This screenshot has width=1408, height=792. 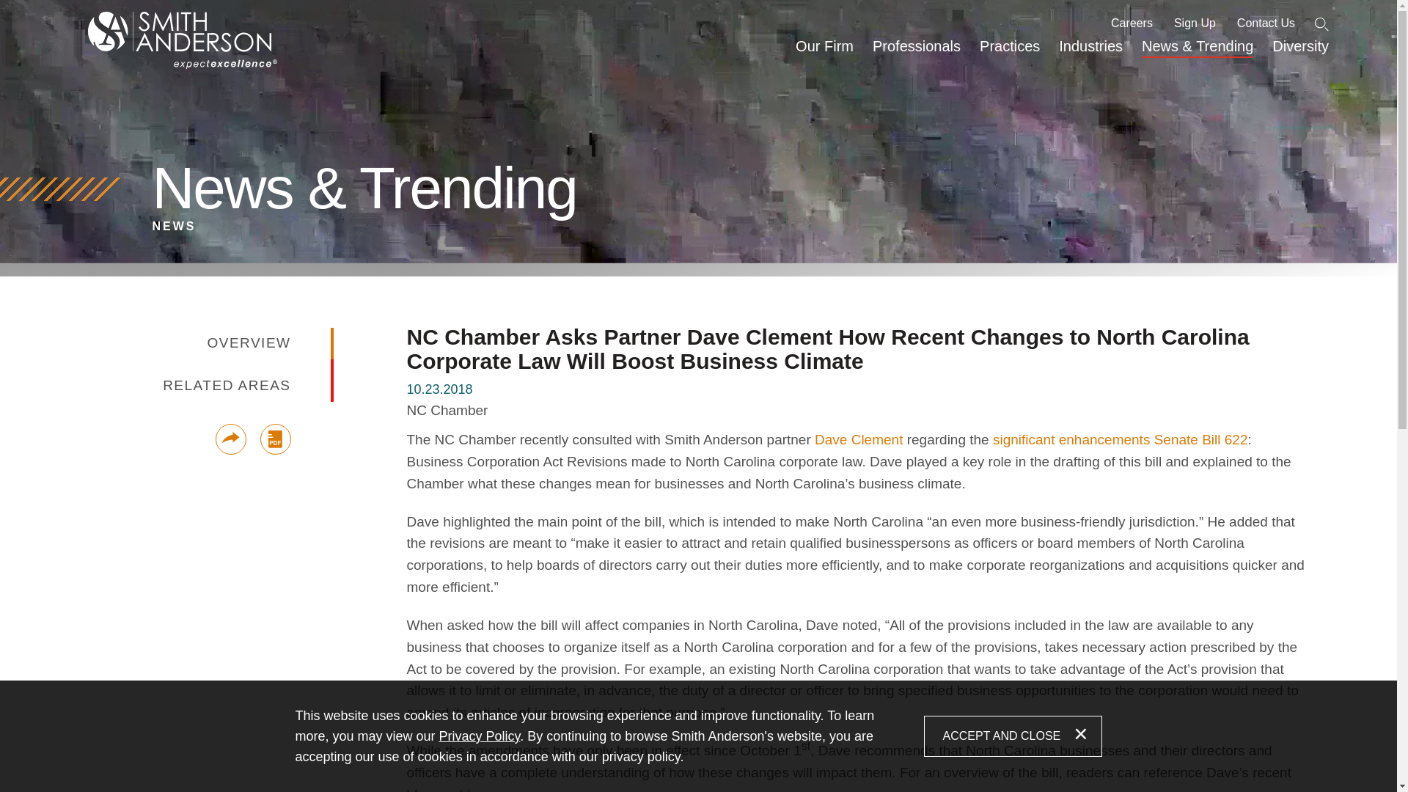 I want to click on Menu, so click(x=658, y=12).